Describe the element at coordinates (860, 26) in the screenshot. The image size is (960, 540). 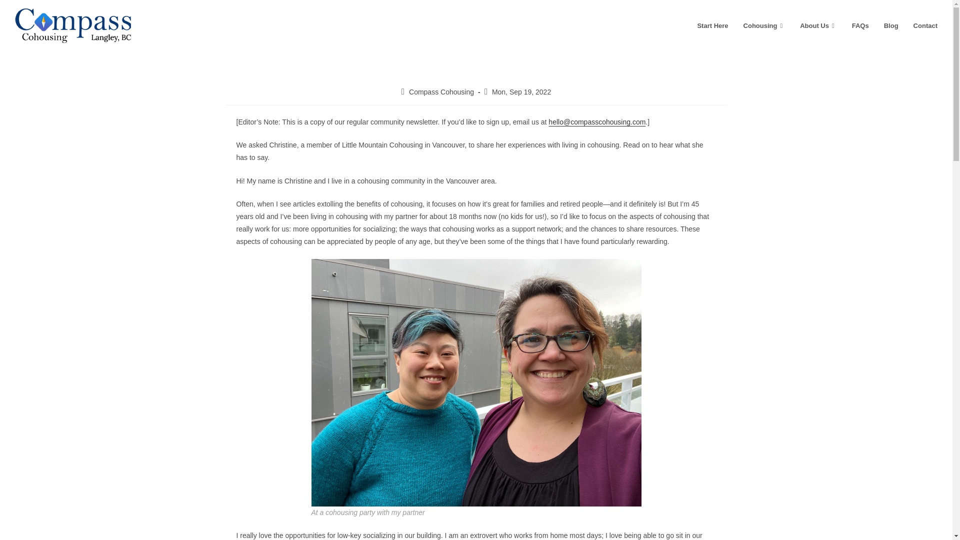
I see `FAQs` at that location.